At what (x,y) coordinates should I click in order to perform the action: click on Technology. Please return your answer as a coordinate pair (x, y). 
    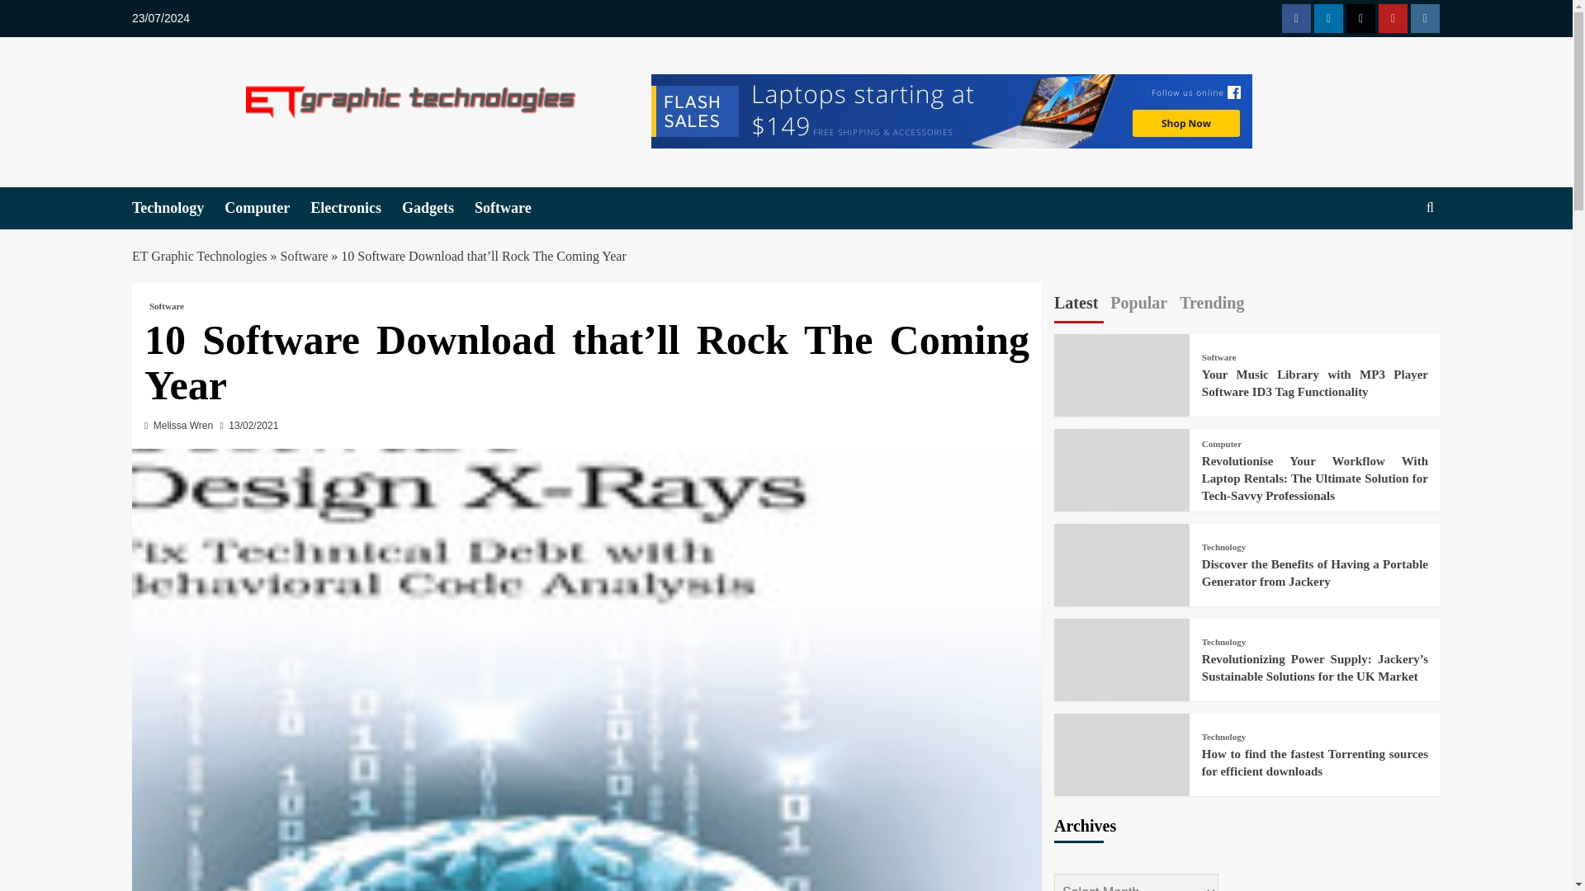
    Looking at the image, I should click on (178, 208).